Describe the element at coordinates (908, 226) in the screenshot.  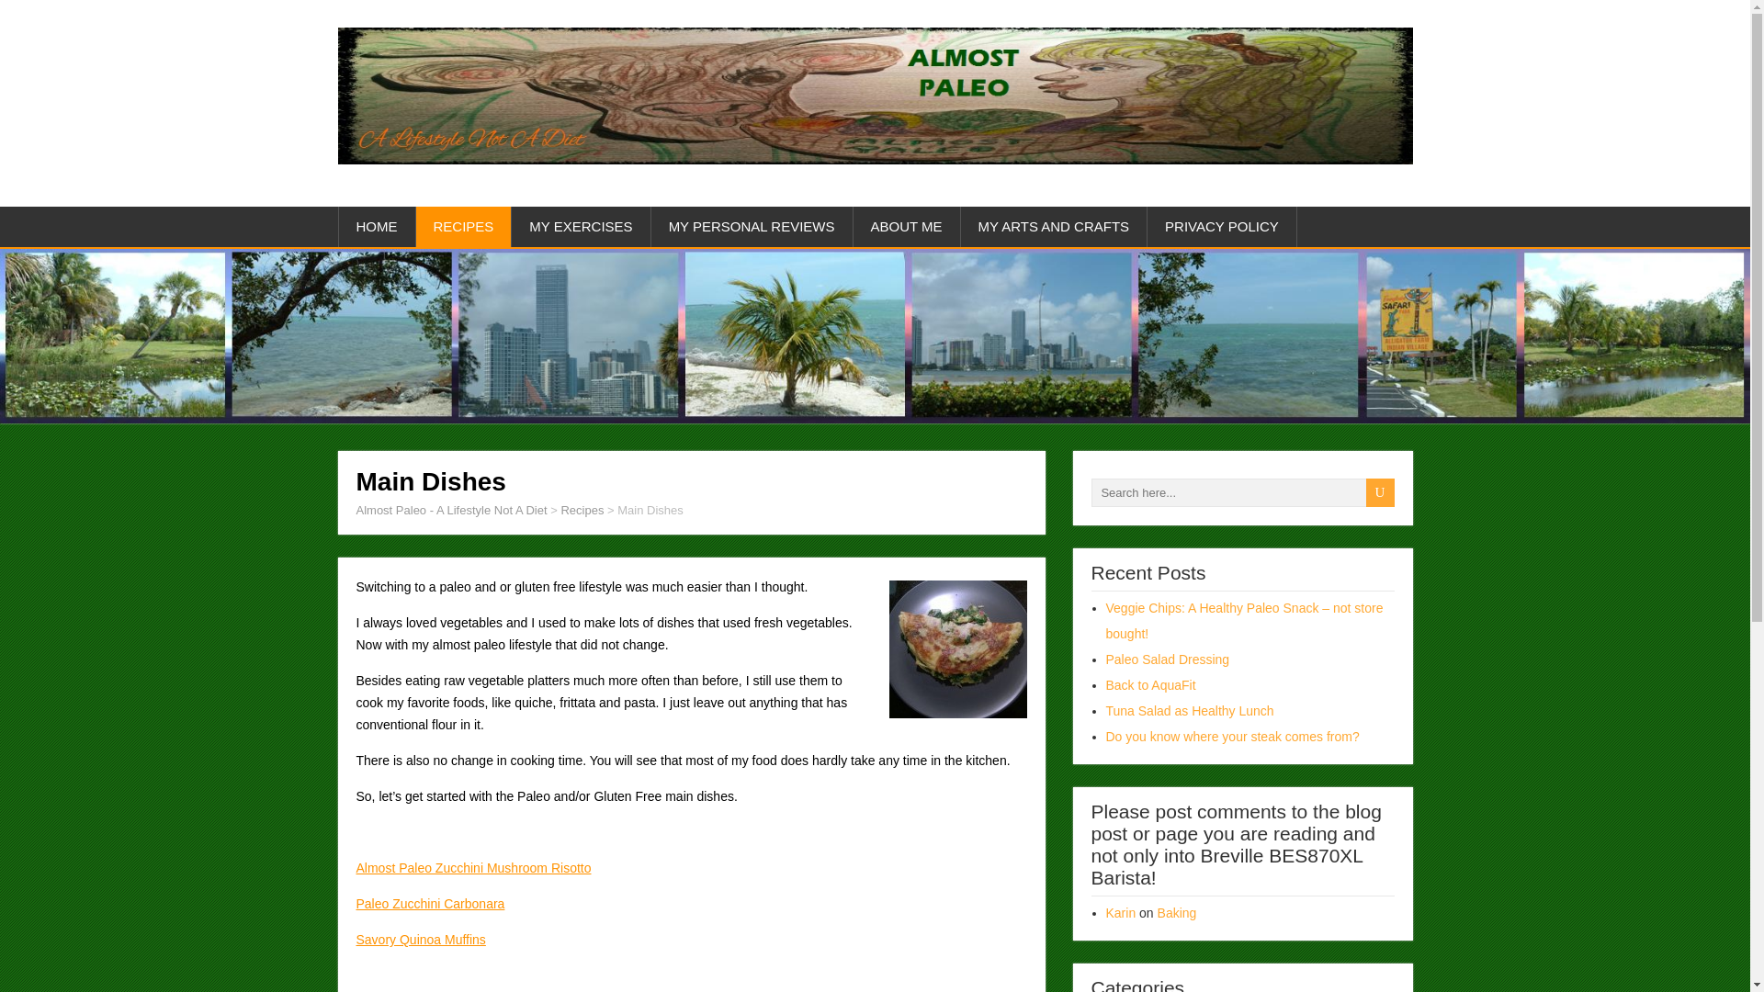
I see `ABOUT ME` at that location.